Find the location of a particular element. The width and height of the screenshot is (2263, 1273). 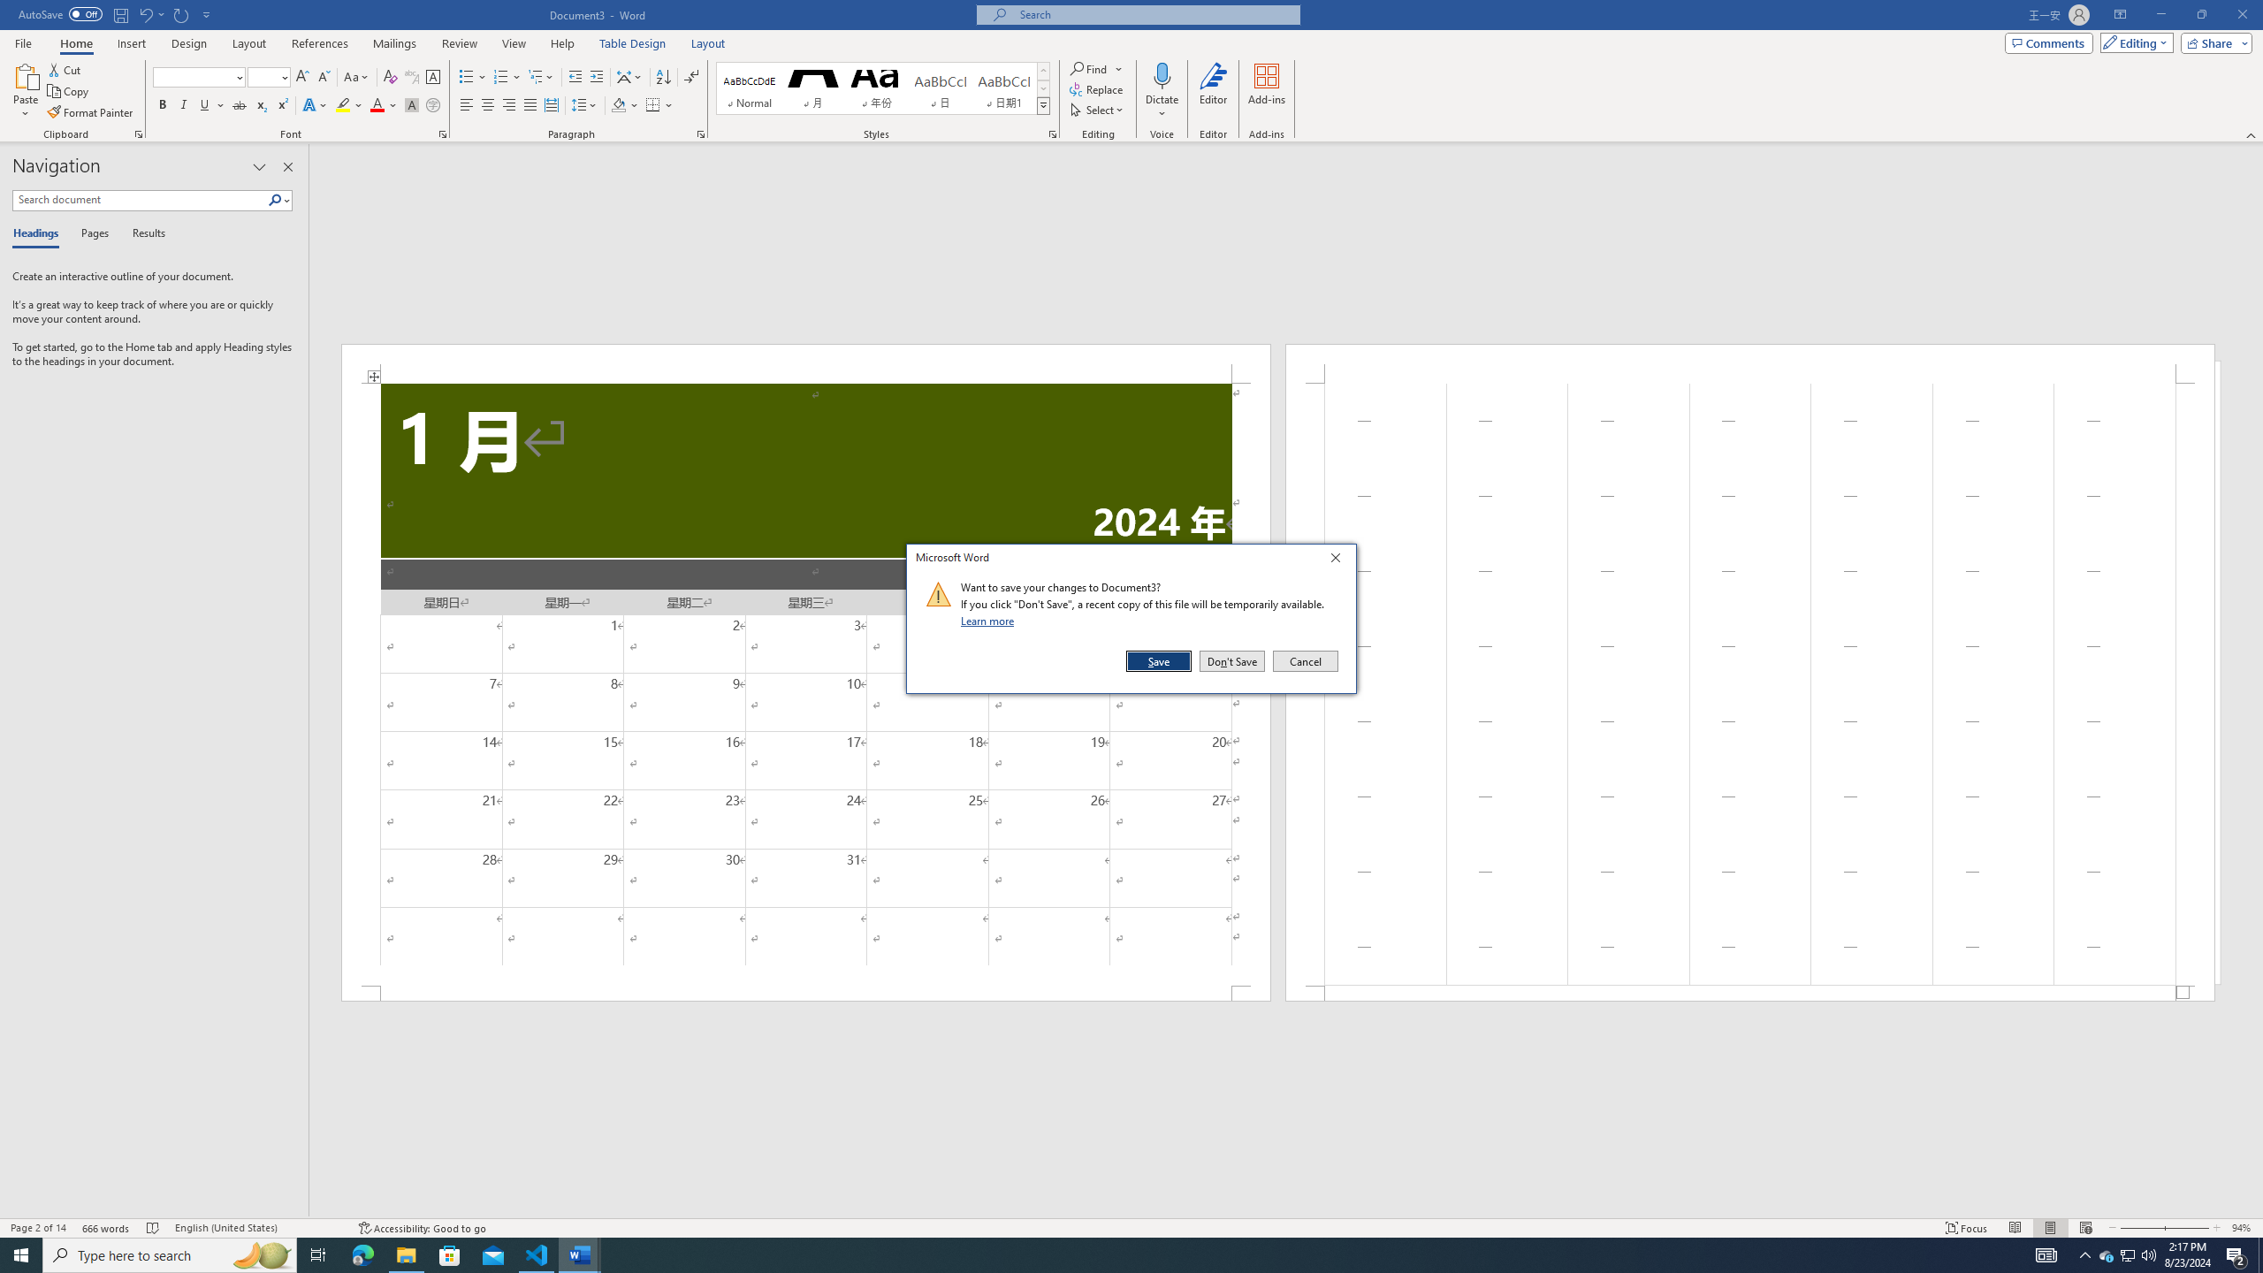

Bullets is located at coordinates (472, 78).